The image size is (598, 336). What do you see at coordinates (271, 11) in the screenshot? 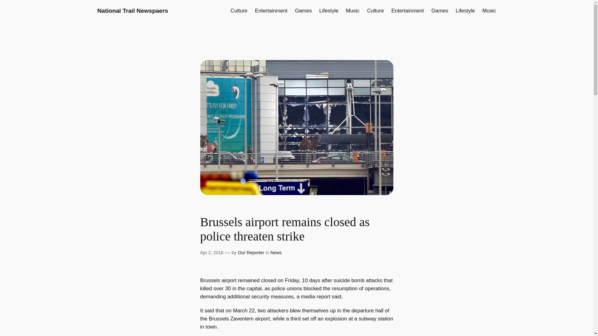
I see `Entertainment` at bounding box center [271, 11].